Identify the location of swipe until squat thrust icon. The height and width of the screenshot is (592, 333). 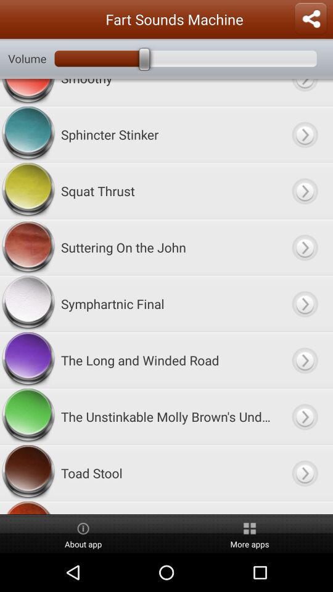
(166, 191).